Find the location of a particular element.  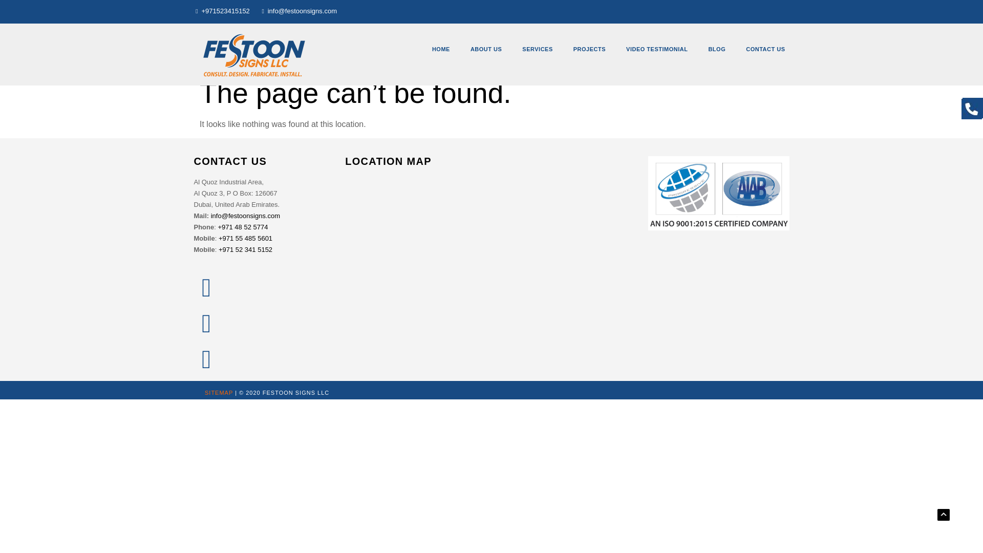

PROJECTS is located at coordinates (590, 49).